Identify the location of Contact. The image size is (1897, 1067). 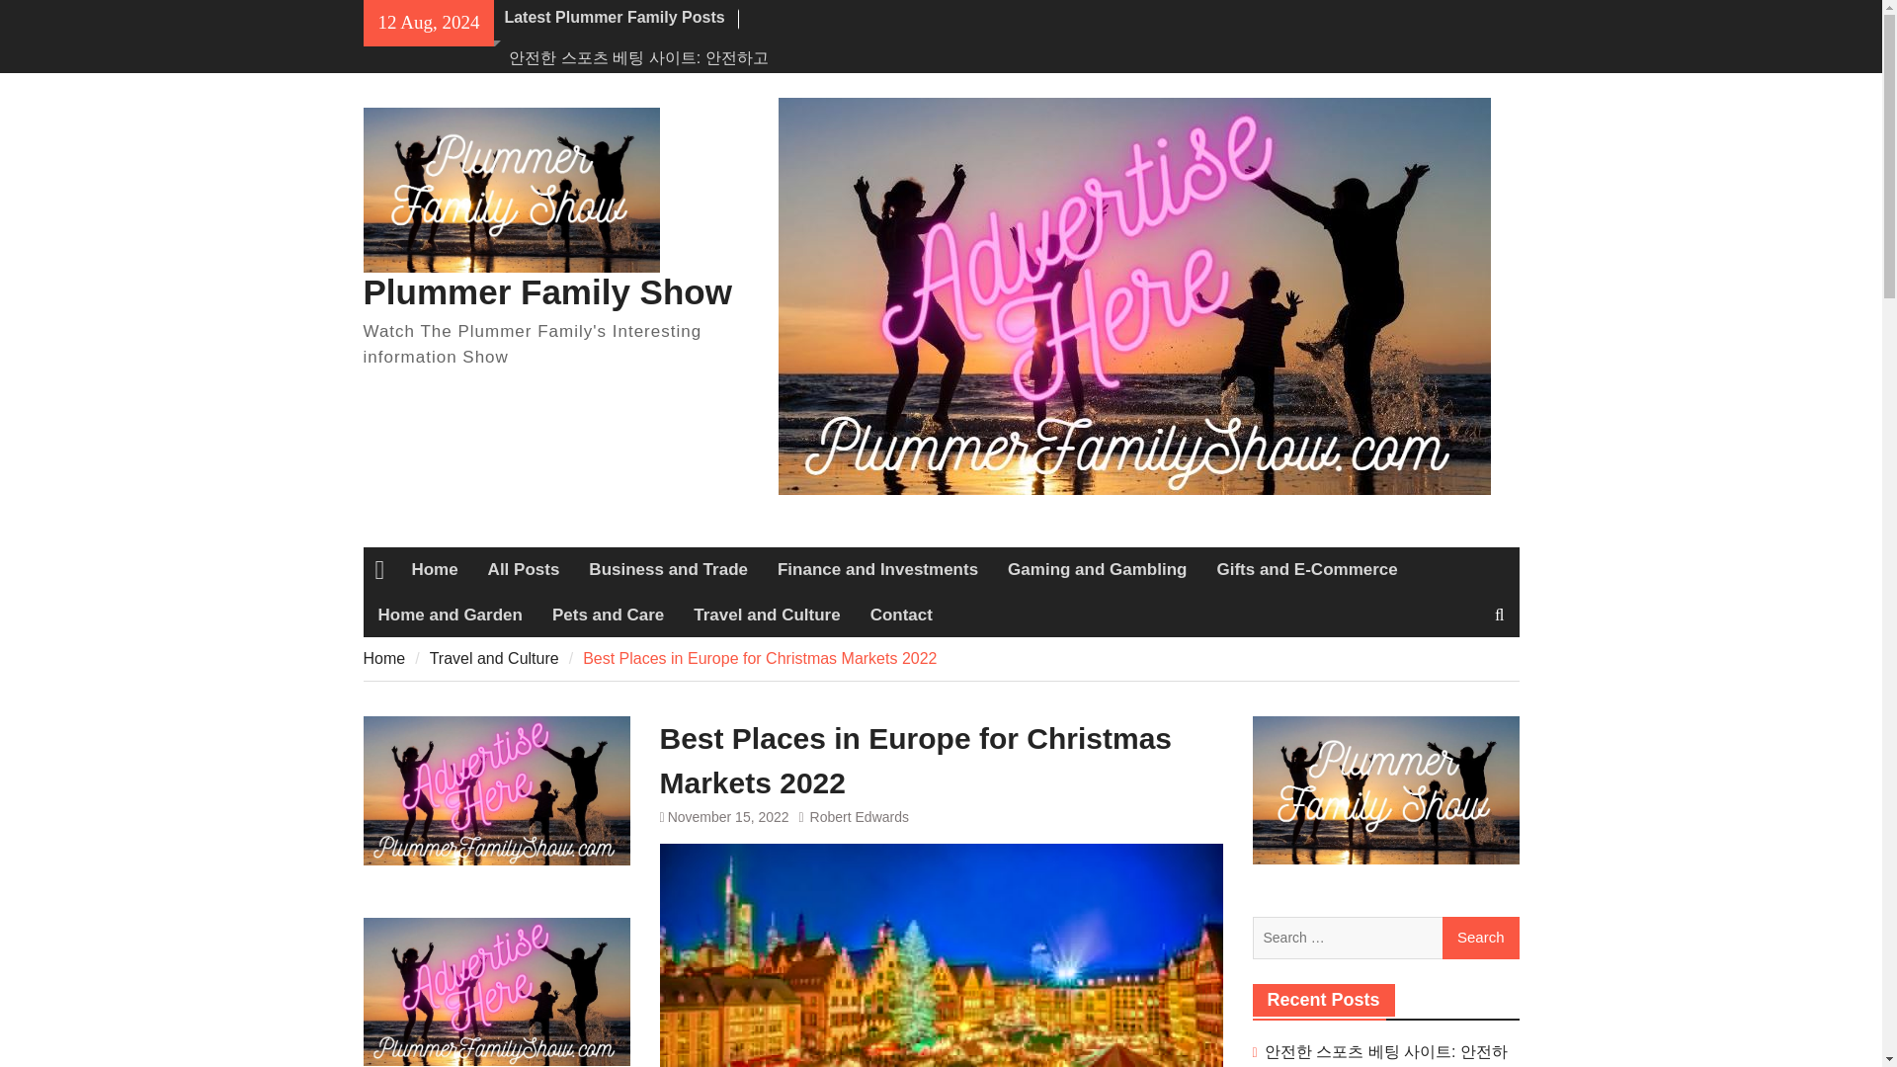
(901, 615).